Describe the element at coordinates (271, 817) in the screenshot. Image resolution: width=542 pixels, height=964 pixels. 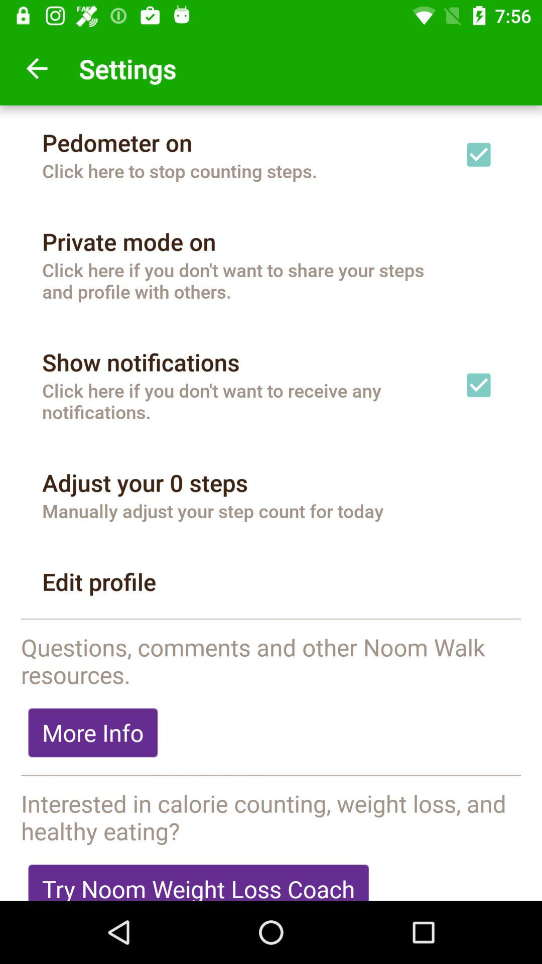
I see `launch the icon above the try noom weight item` at that location.